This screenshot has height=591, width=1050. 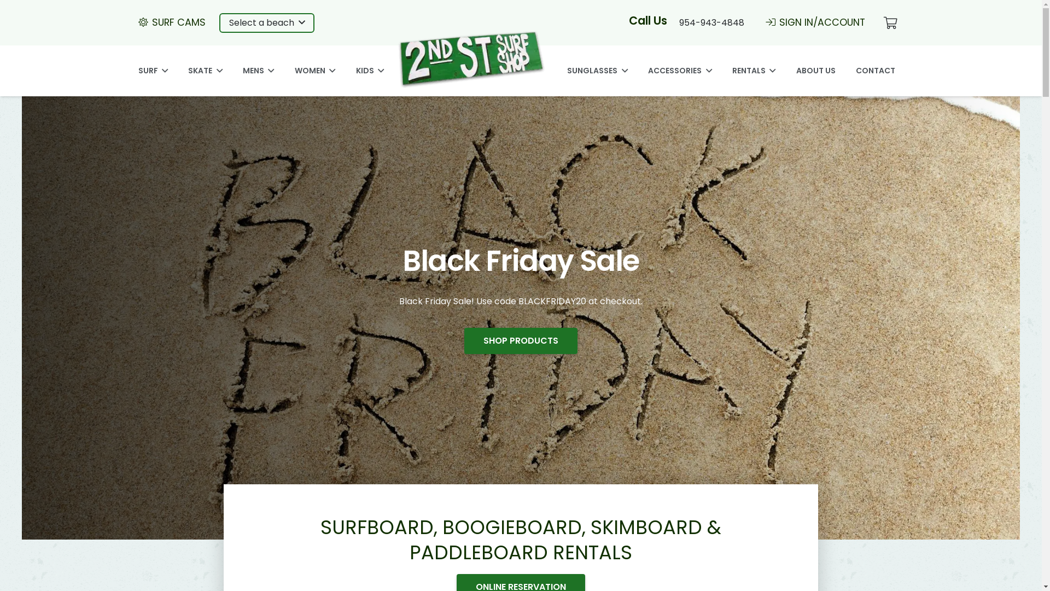 What do you see at coordinates (258, 71) in the screenshot?
I see `MENS` at bounding box center [258, 71].